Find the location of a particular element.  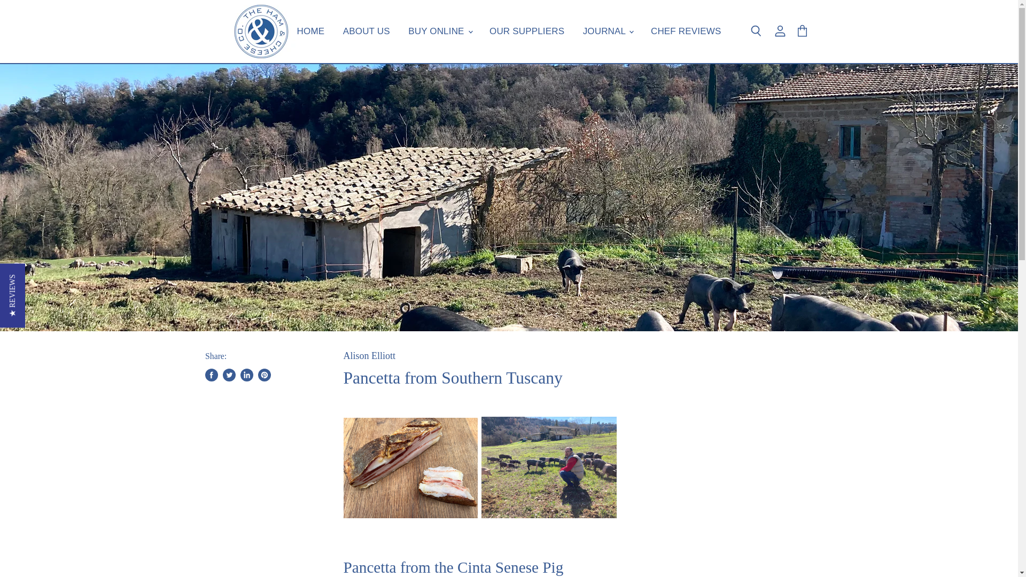

HOME is located at coordinates (311, 31).